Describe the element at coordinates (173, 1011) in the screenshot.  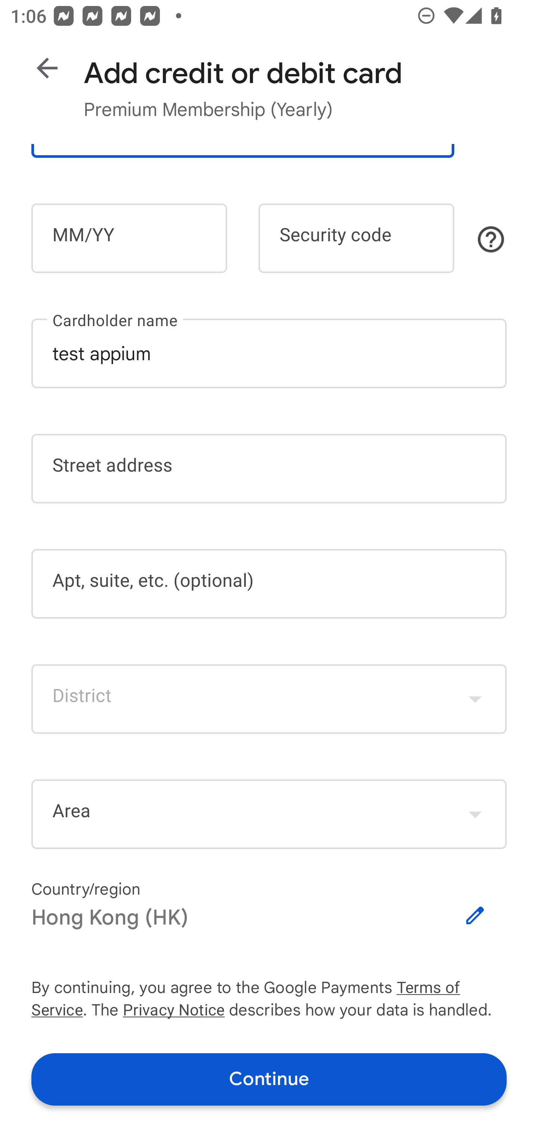
I see `Privacy Notice` at that location.